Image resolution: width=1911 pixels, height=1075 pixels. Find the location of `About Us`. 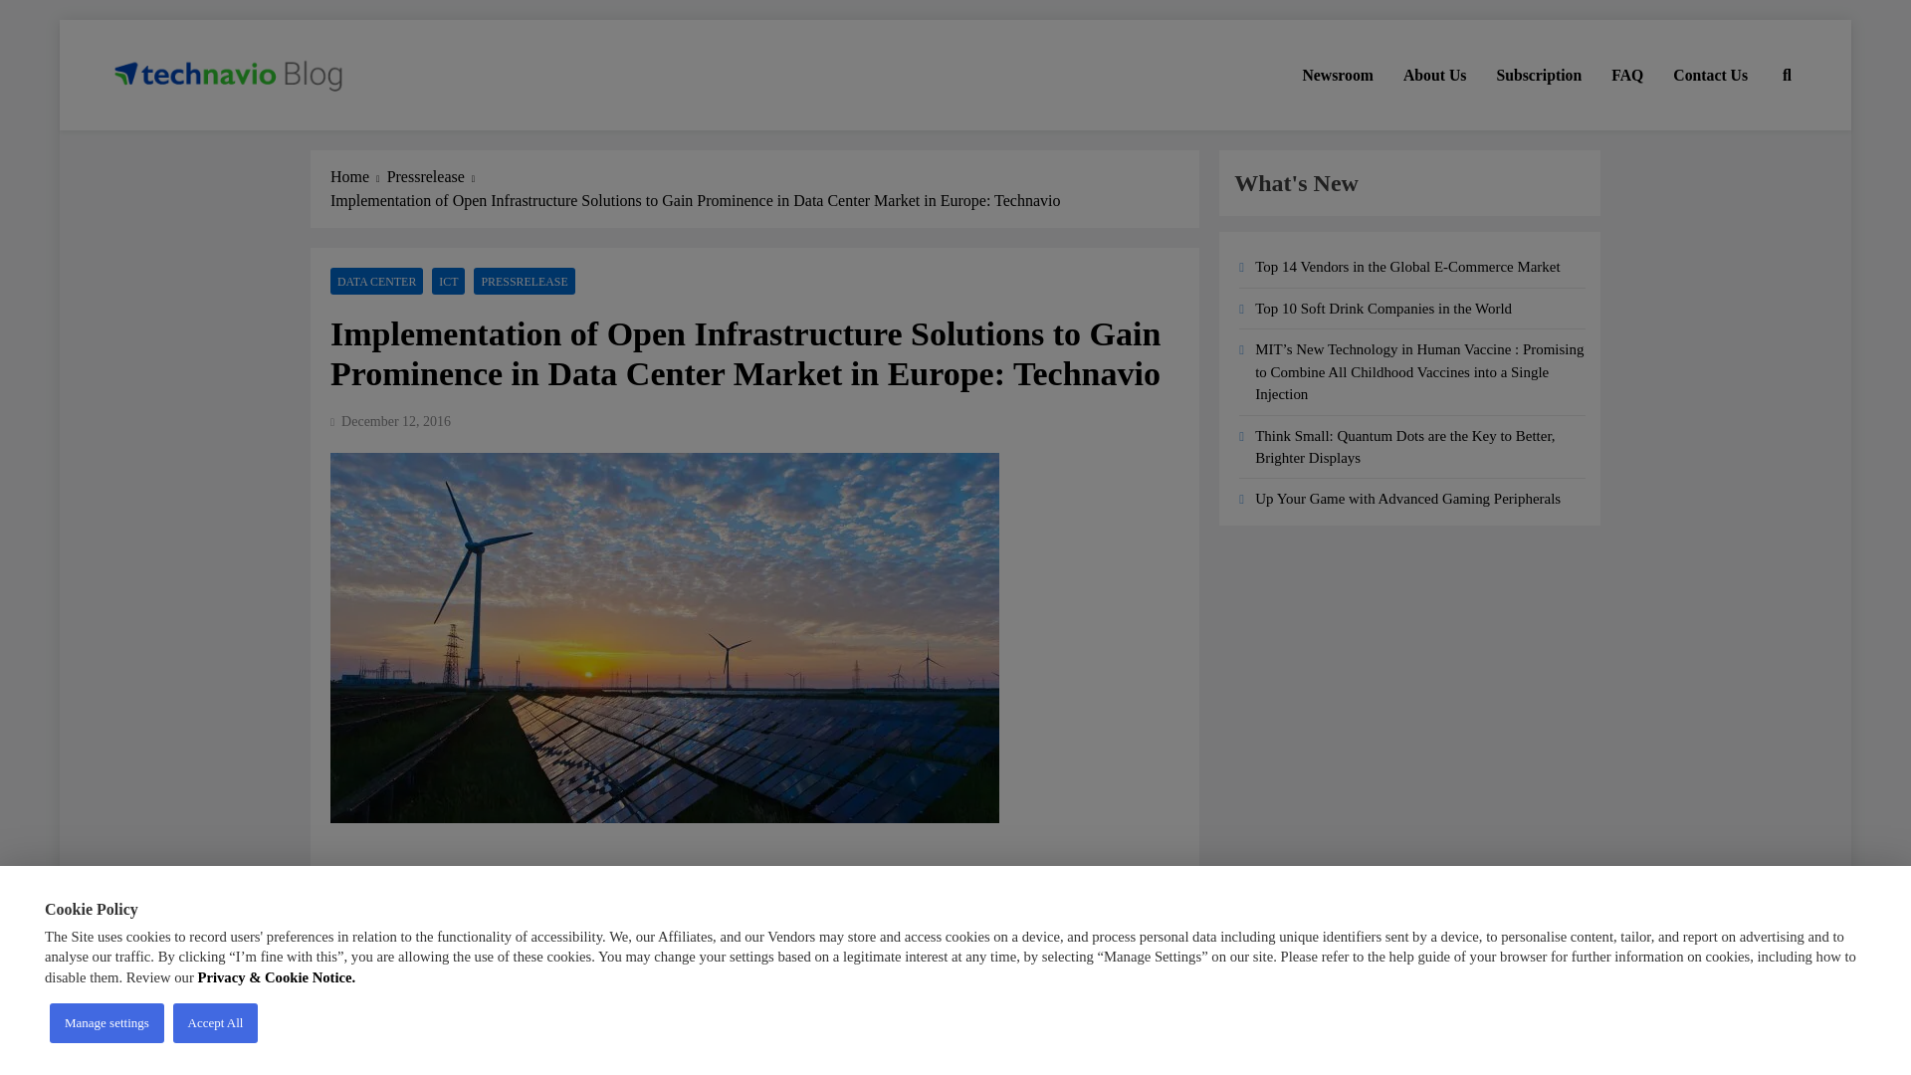

About Us is located at coordinates (1435, 75).